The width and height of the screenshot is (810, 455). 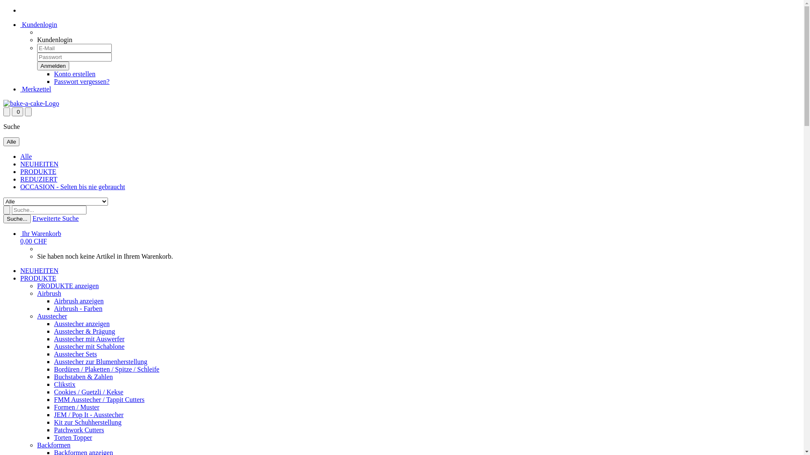 I want to click on Ausstecher anzeigen, so click(x=82, y=324).